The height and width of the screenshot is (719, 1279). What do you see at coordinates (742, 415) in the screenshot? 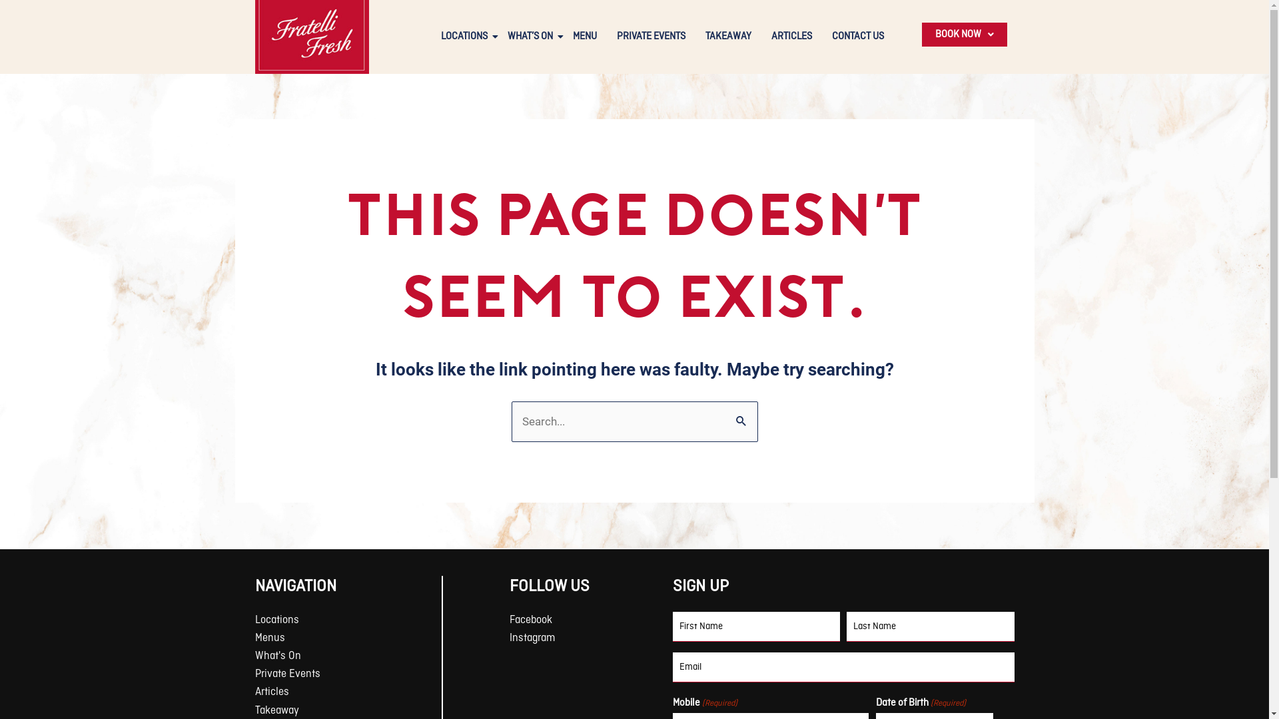
I see `Search` at bounding box center [742, 415].